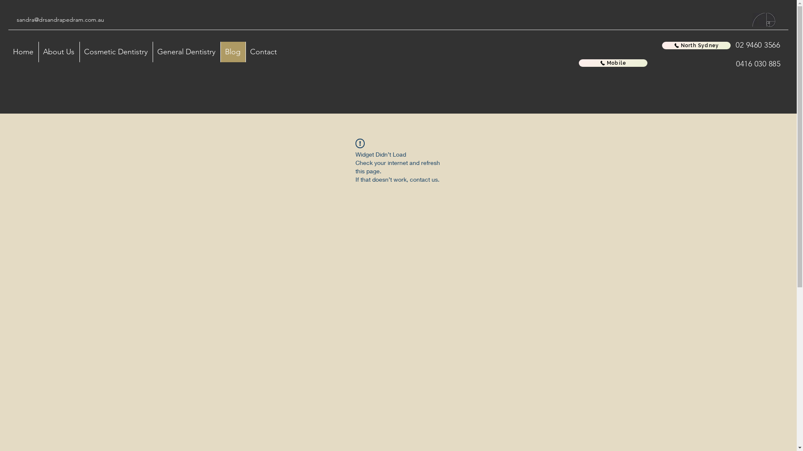  I want to click on About Us, so click(59, 52).